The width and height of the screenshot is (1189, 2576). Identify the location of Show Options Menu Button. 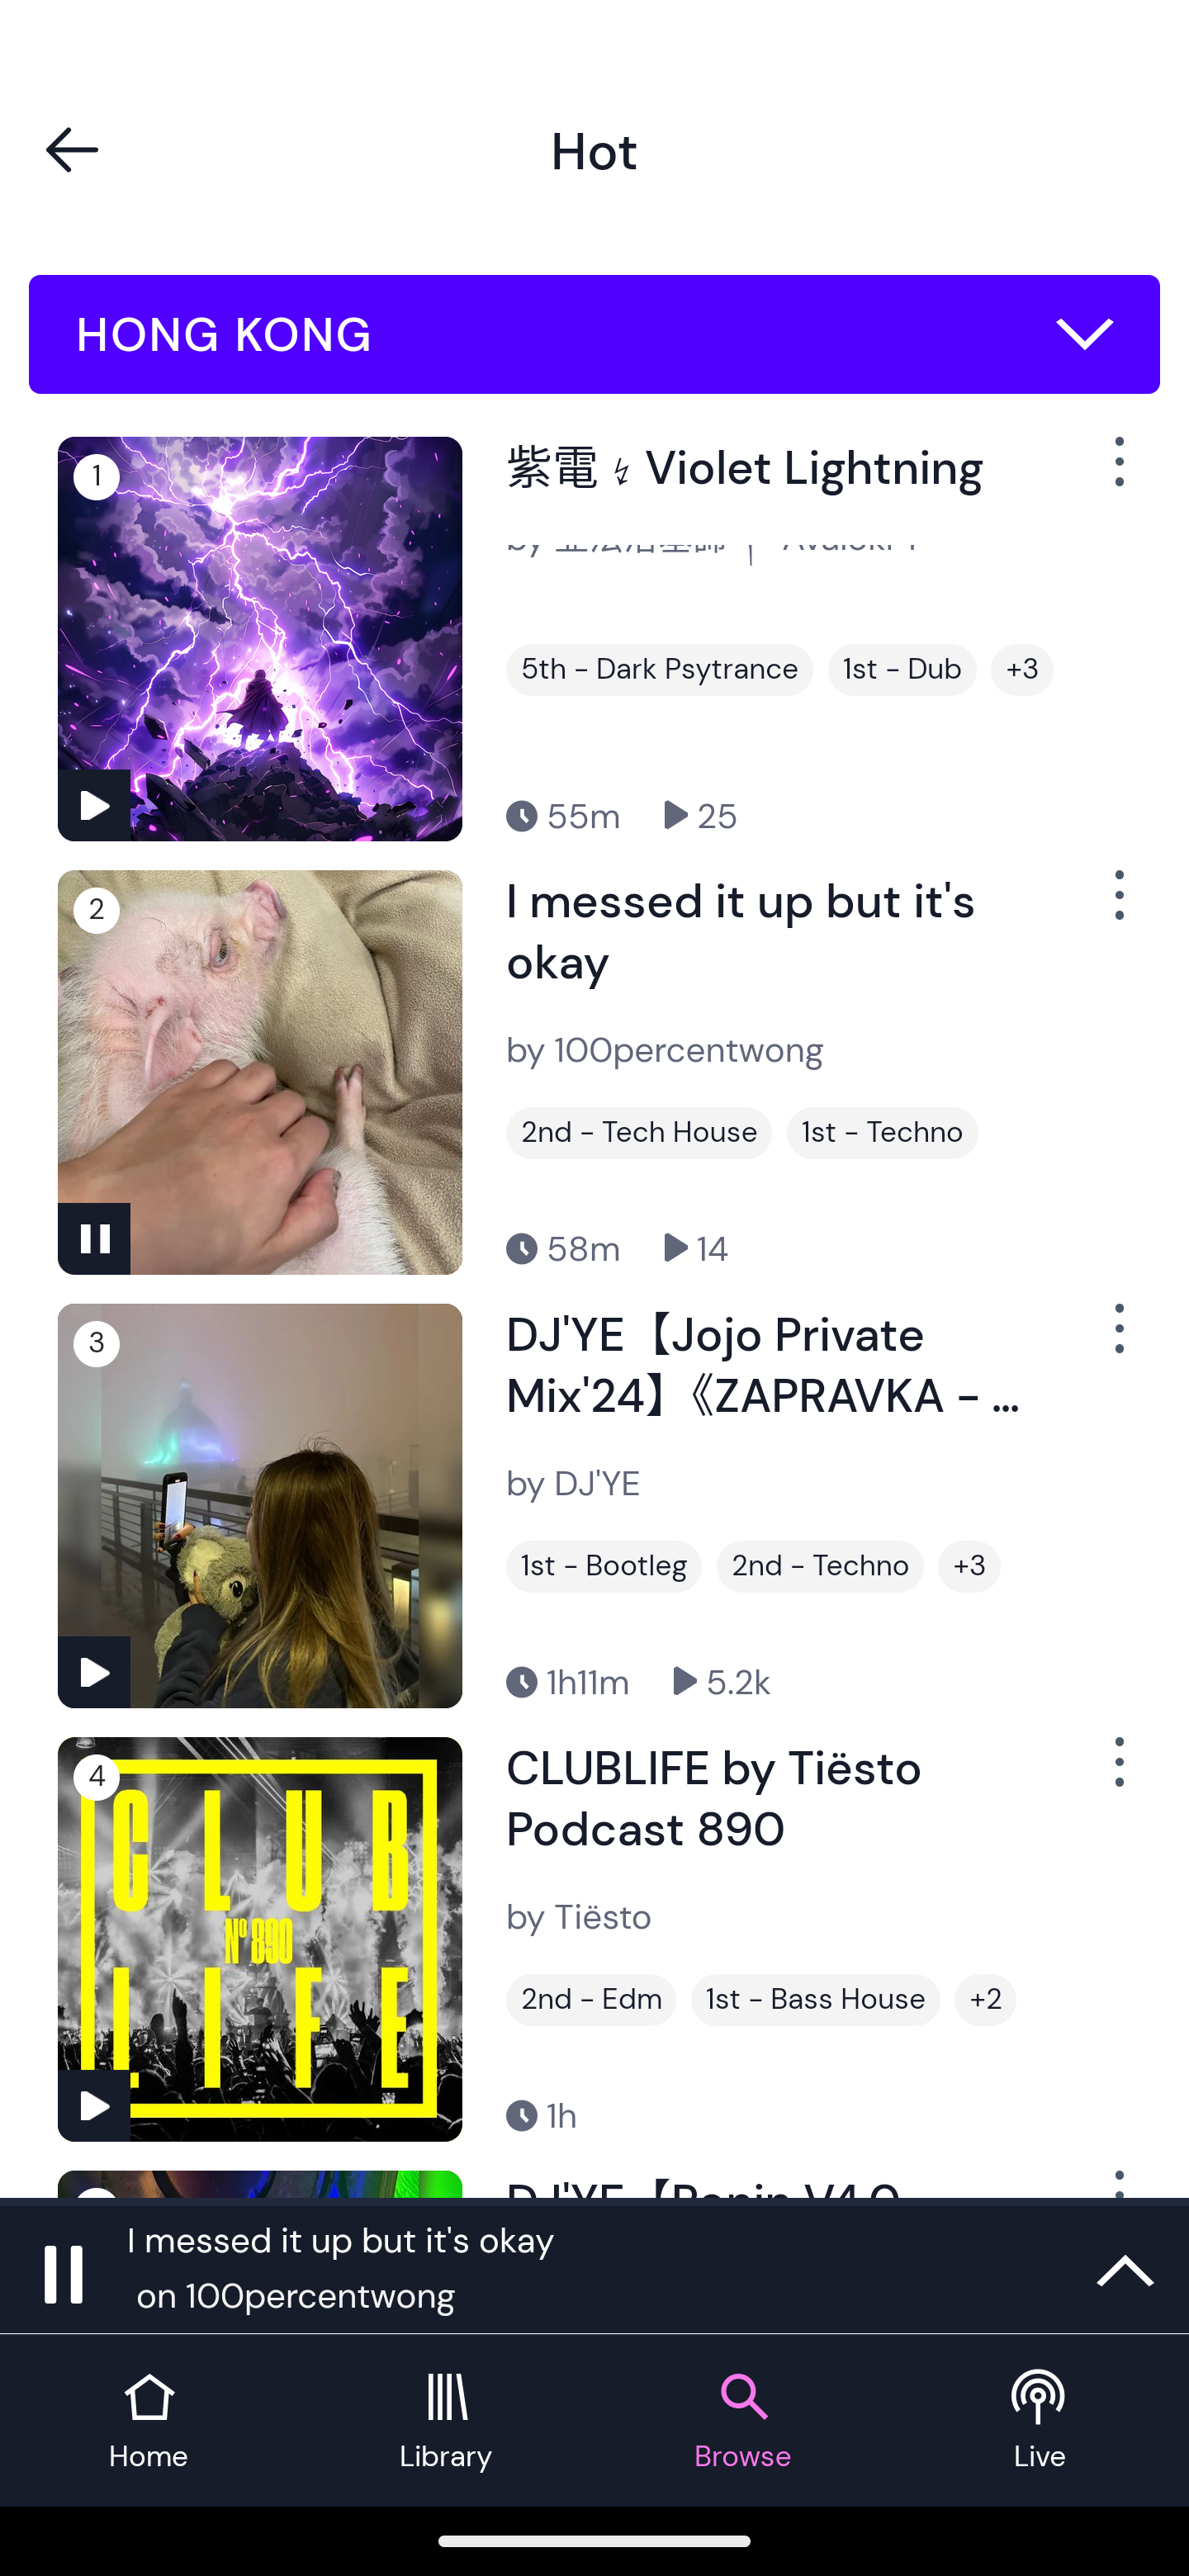
(1116, 1774).